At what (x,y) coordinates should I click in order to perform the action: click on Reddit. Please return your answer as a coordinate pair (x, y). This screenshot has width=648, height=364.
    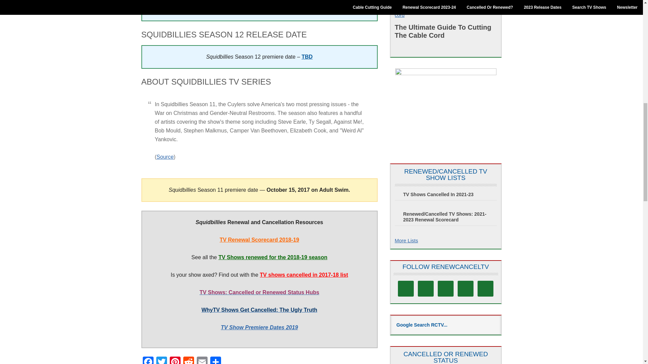
    Looking at the image, I should click on (188, 360).